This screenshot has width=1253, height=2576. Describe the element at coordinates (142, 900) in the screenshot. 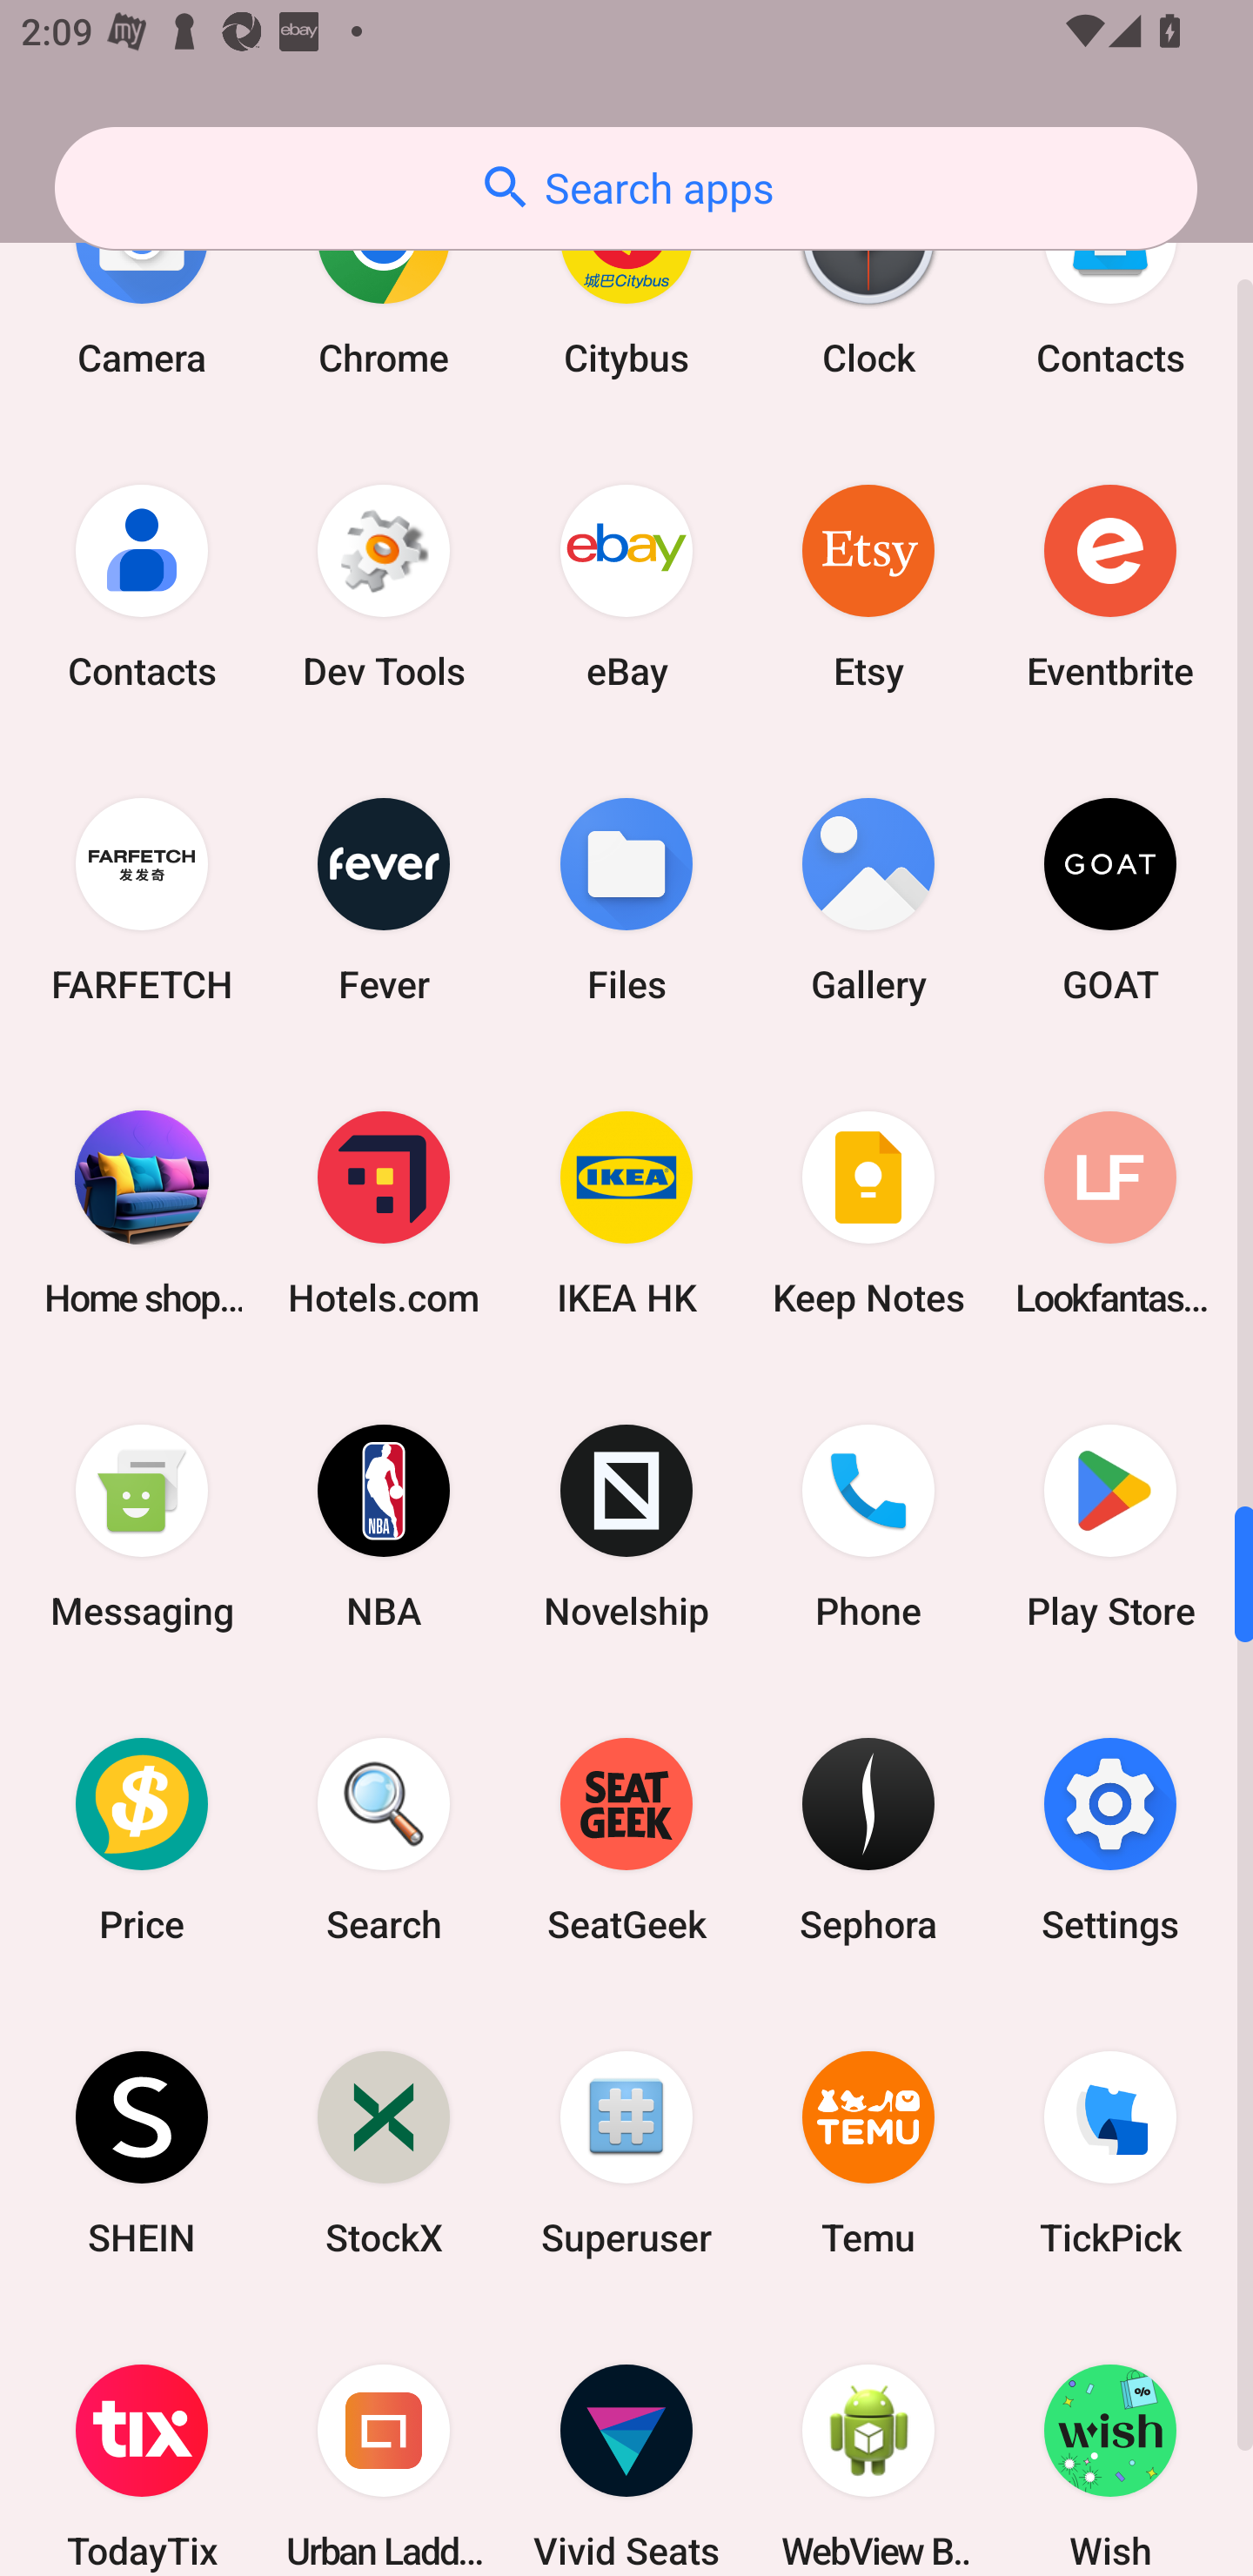

I see `FARFETCH` at that location.